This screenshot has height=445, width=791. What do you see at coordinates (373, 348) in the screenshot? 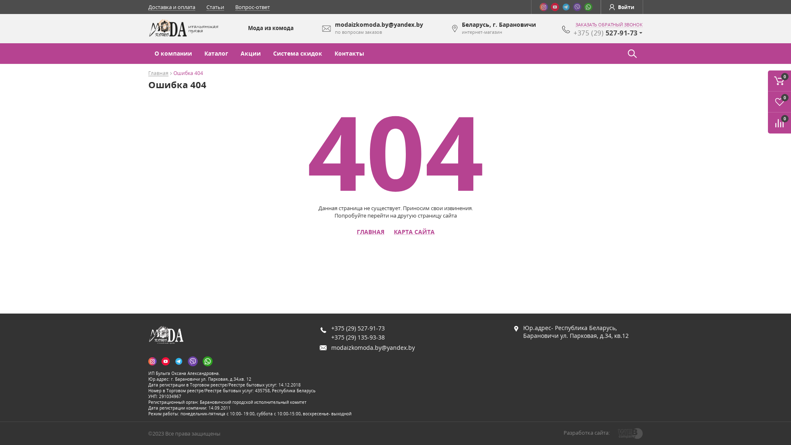
I see `modaizkomoda.by@yandex.by` at bounding box center [373, 348].